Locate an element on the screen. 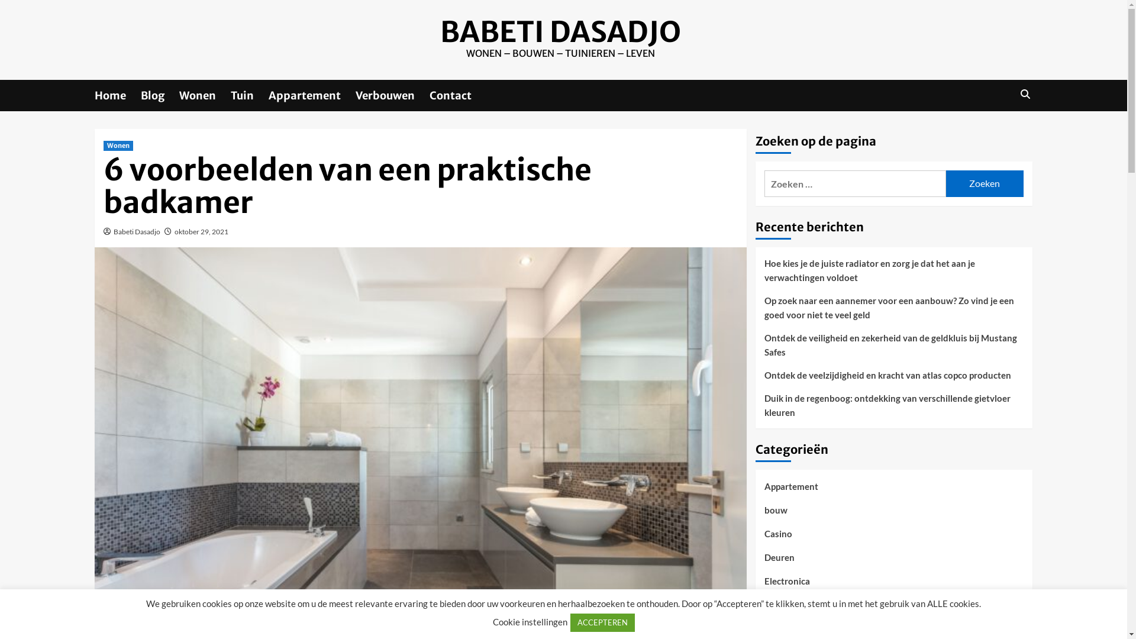 The width and height of the screenshot is (1136, 639). Blog is located at coordinates (160, 96).